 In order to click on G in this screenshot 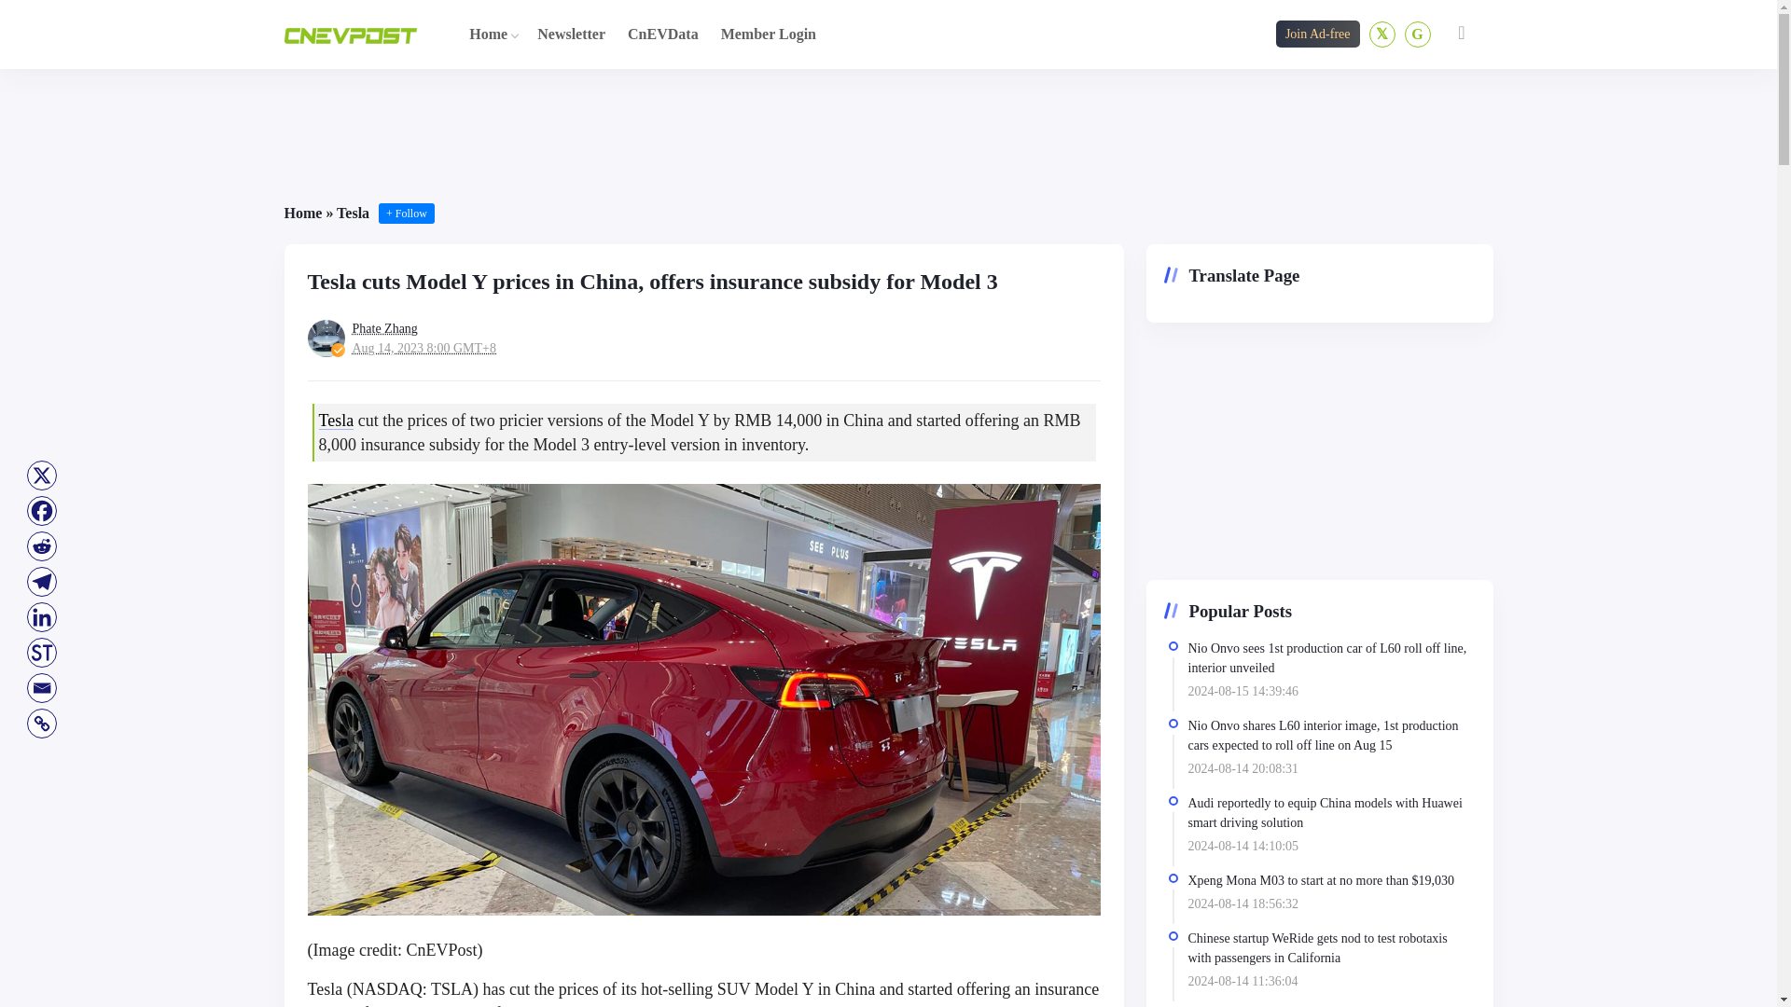, I will do `click(1418, 34)`.